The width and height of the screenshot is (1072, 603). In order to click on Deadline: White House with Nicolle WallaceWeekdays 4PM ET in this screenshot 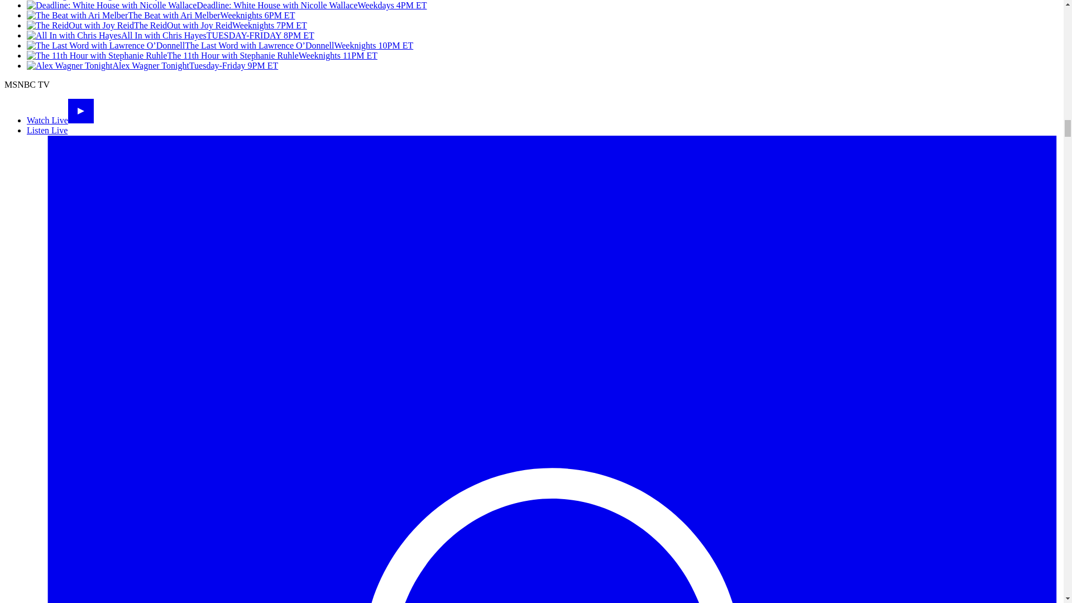, I will do `click(227, 6)`.